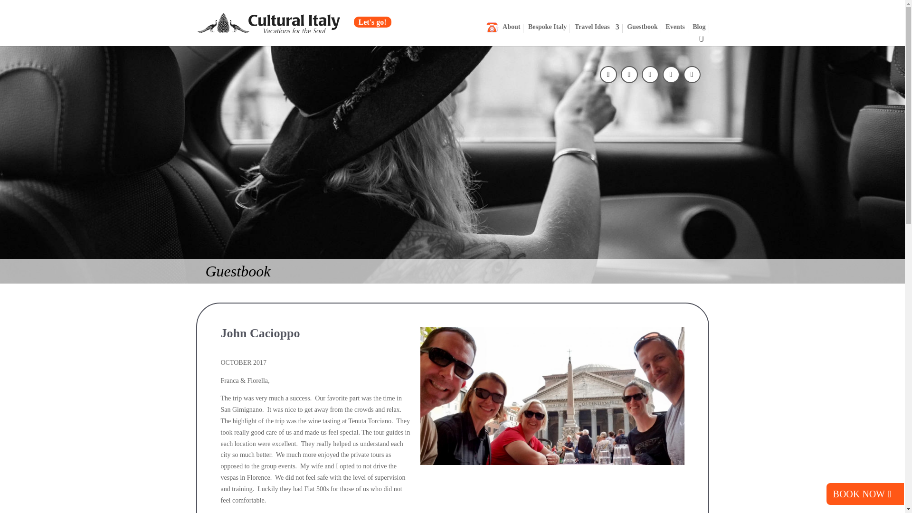 This screenshot has width=912, height=513. I want to click on Travel Ideas, so click(597, 28).